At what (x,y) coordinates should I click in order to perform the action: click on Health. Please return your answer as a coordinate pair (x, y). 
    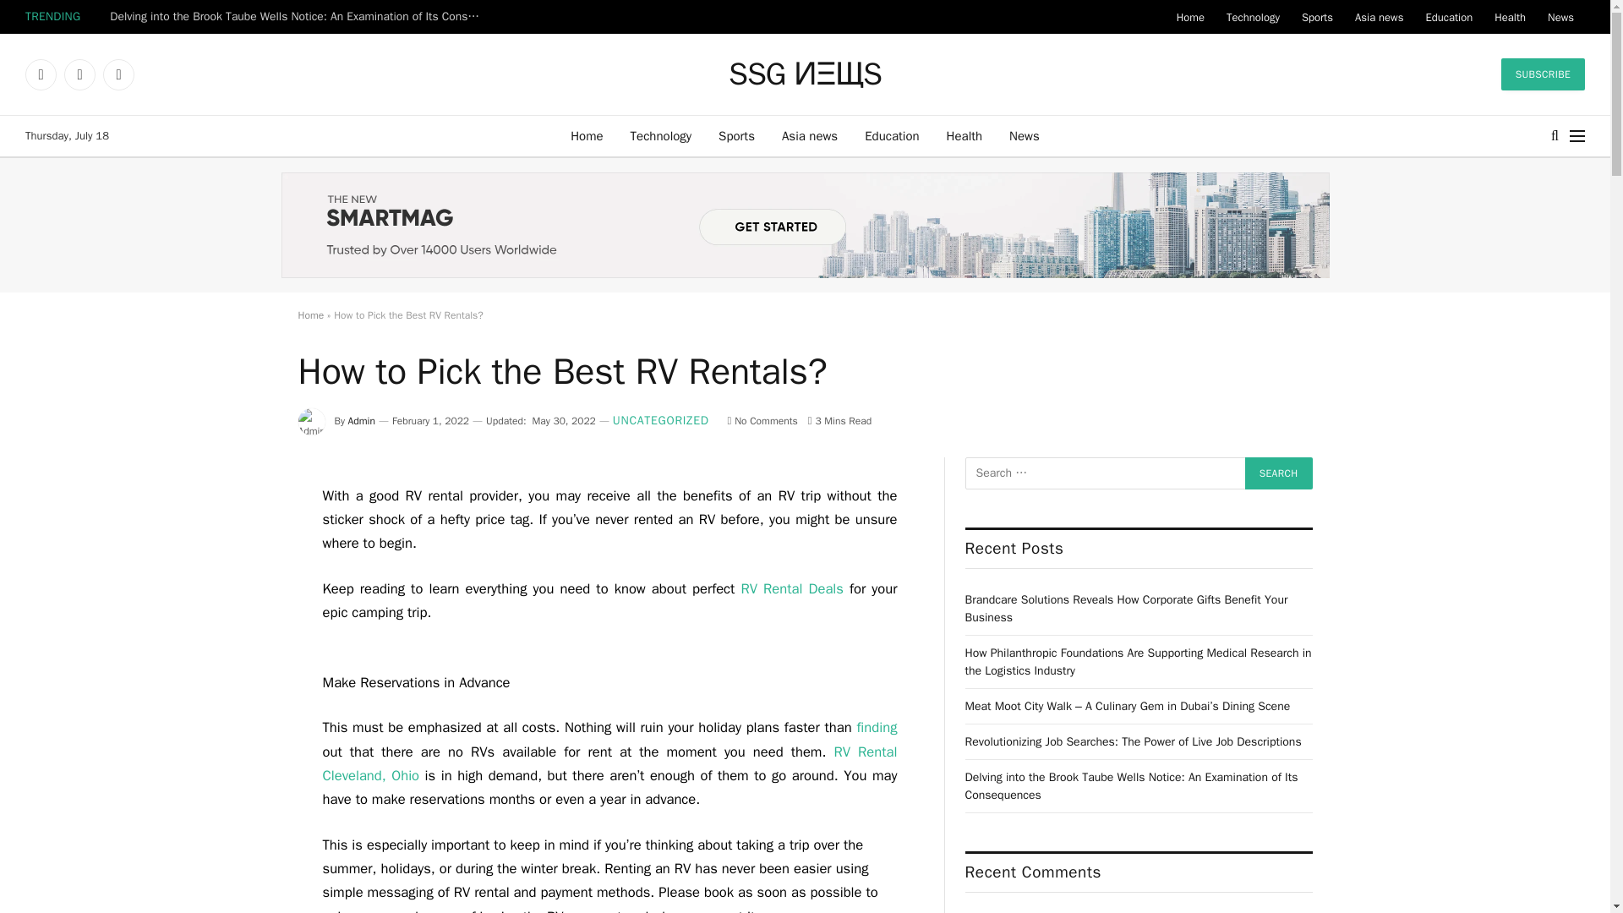
    Looking at the image, I should click on (965, 135).